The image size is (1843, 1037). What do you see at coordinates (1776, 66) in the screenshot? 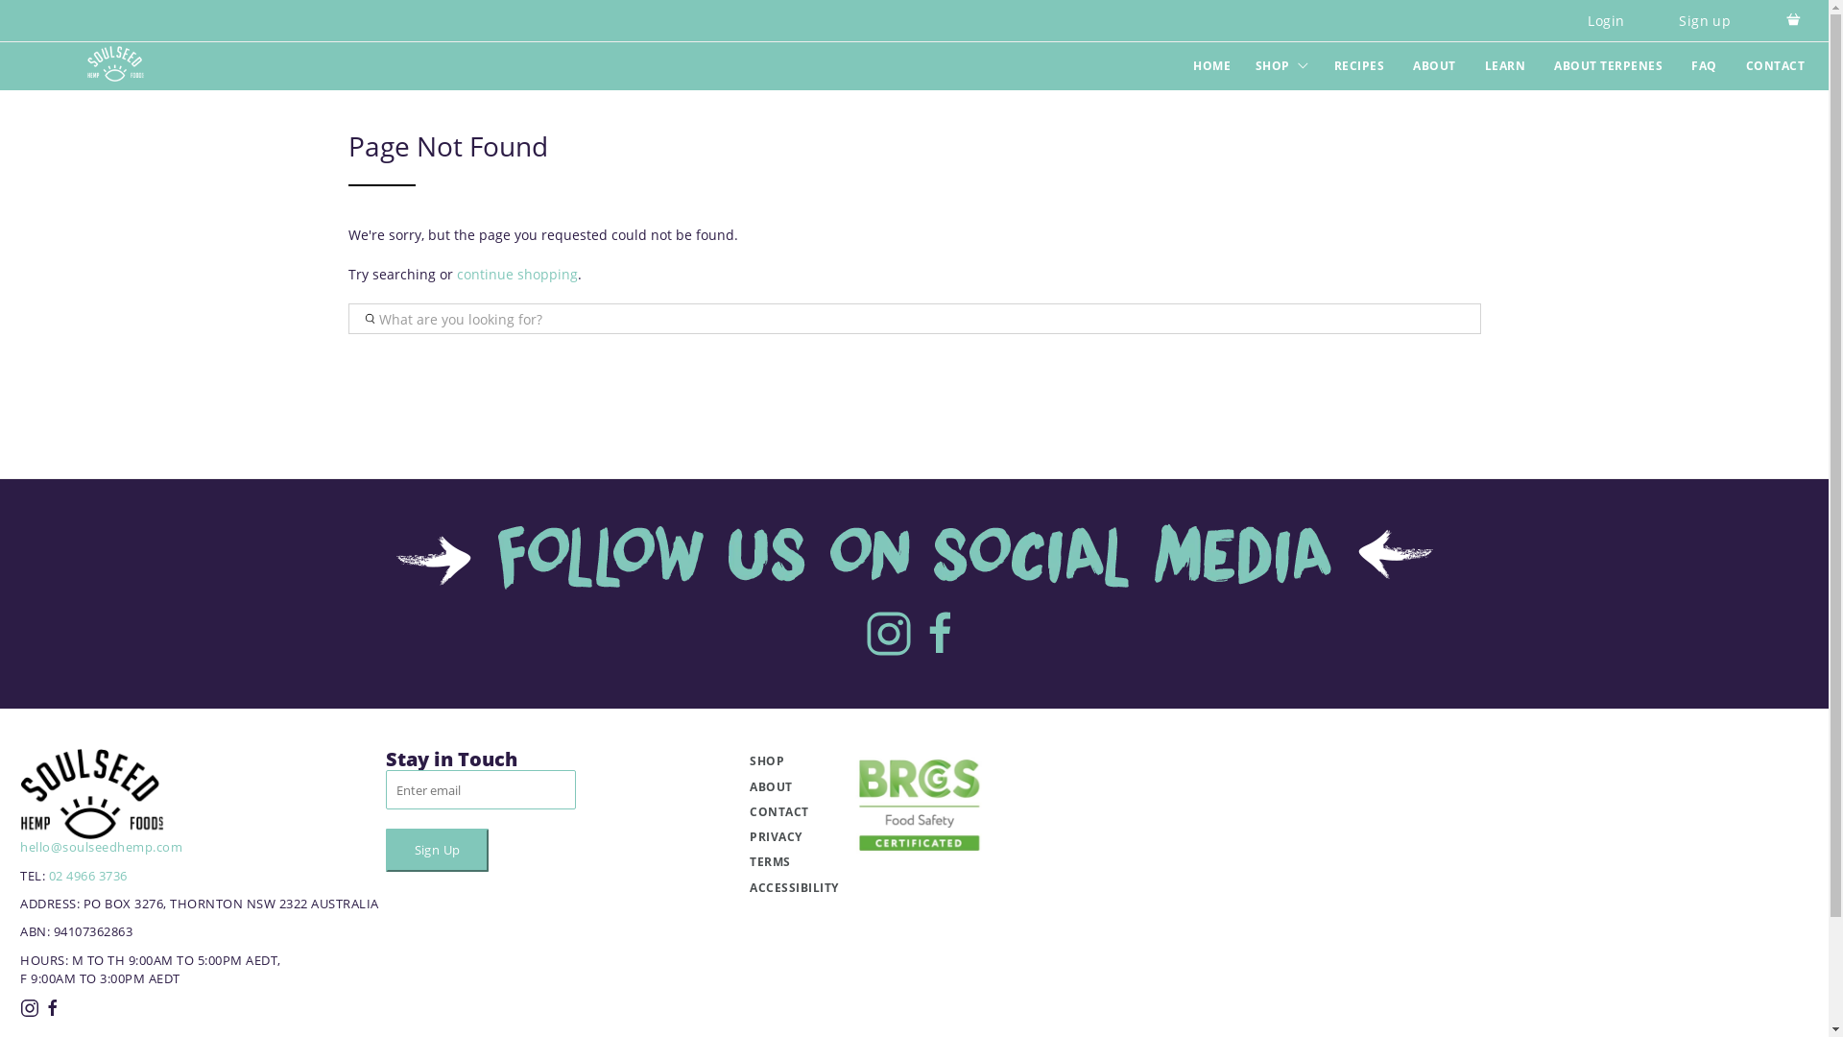
I see `CONTACT` at bounding box center [1776, 66].